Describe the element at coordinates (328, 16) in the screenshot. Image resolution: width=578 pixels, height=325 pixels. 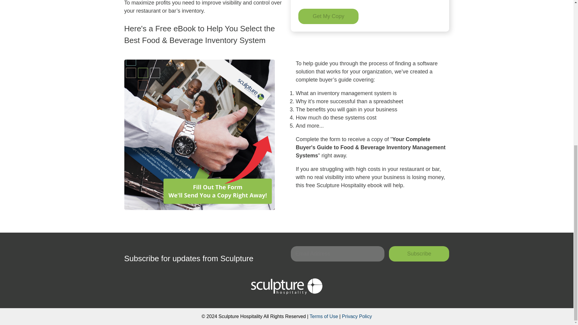
I see `Get My Copy` at that location.